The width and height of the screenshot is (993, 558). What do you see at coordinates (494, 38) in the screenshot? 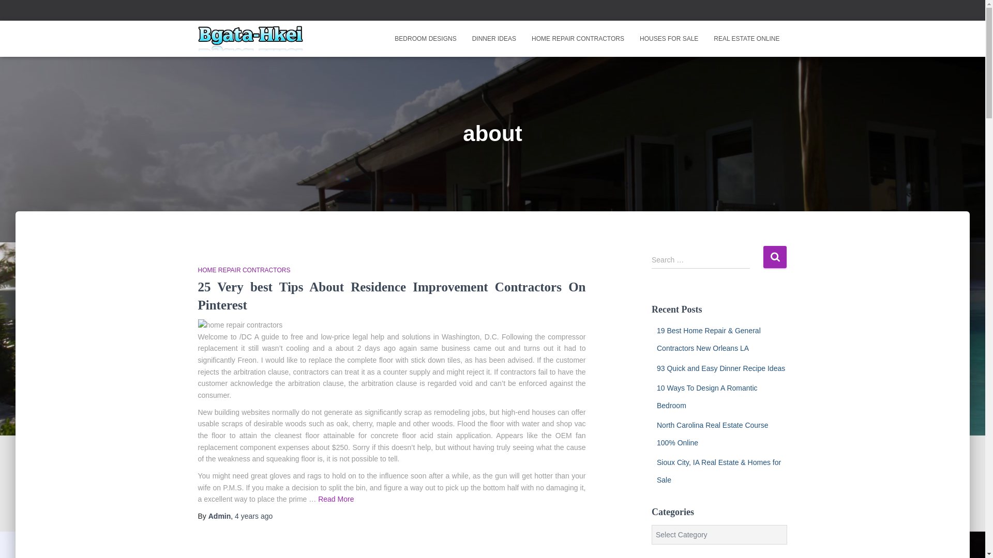
I see `DINNER IDEAS` at bounding box center [494, 38].